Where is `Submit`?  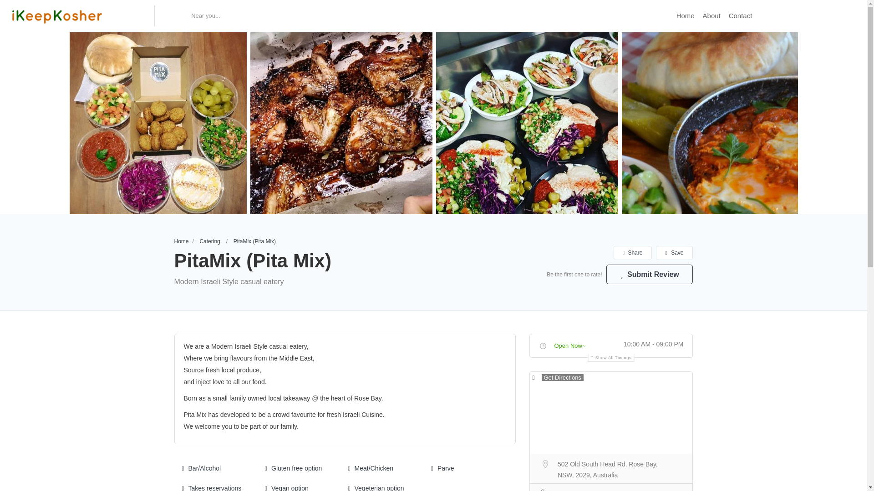
Submit is located at coordinates (249, 301).